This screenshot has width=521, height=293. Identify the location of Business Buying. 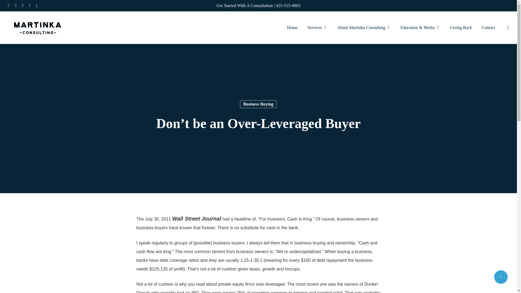
(258, 104).